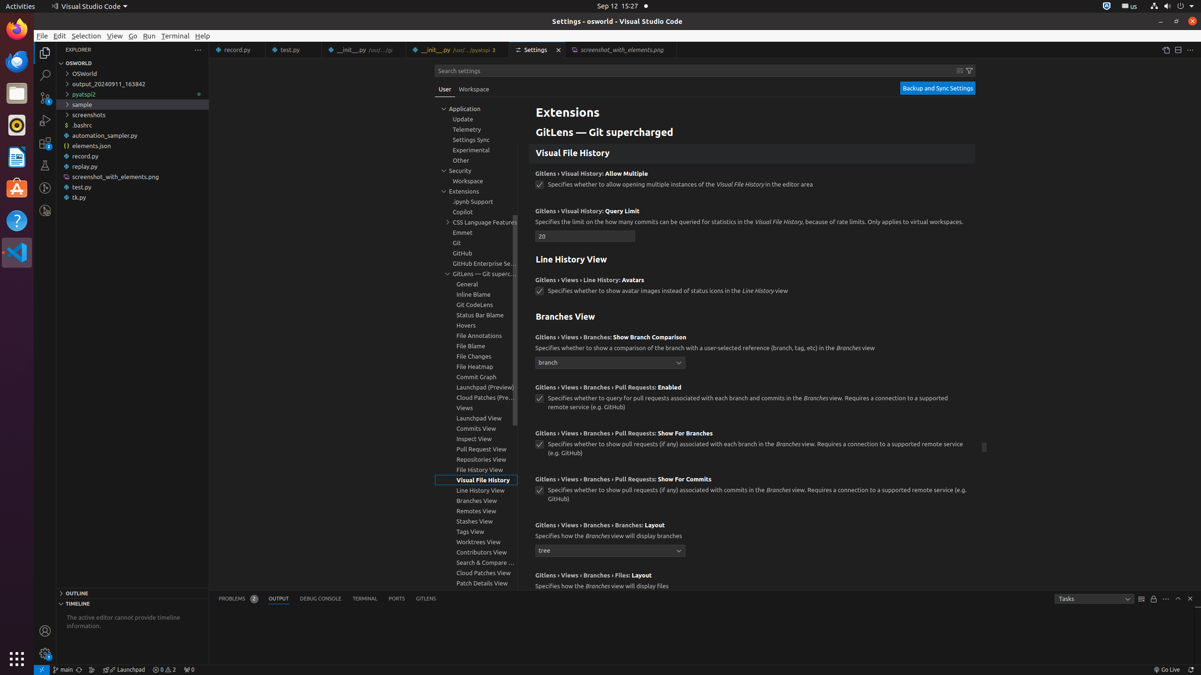 The width and height of the screenshot is (1201, 675). What do you see at coordinates (132, 187) in the screenshot?
I see `test.py` at bounding box center [132, 187].